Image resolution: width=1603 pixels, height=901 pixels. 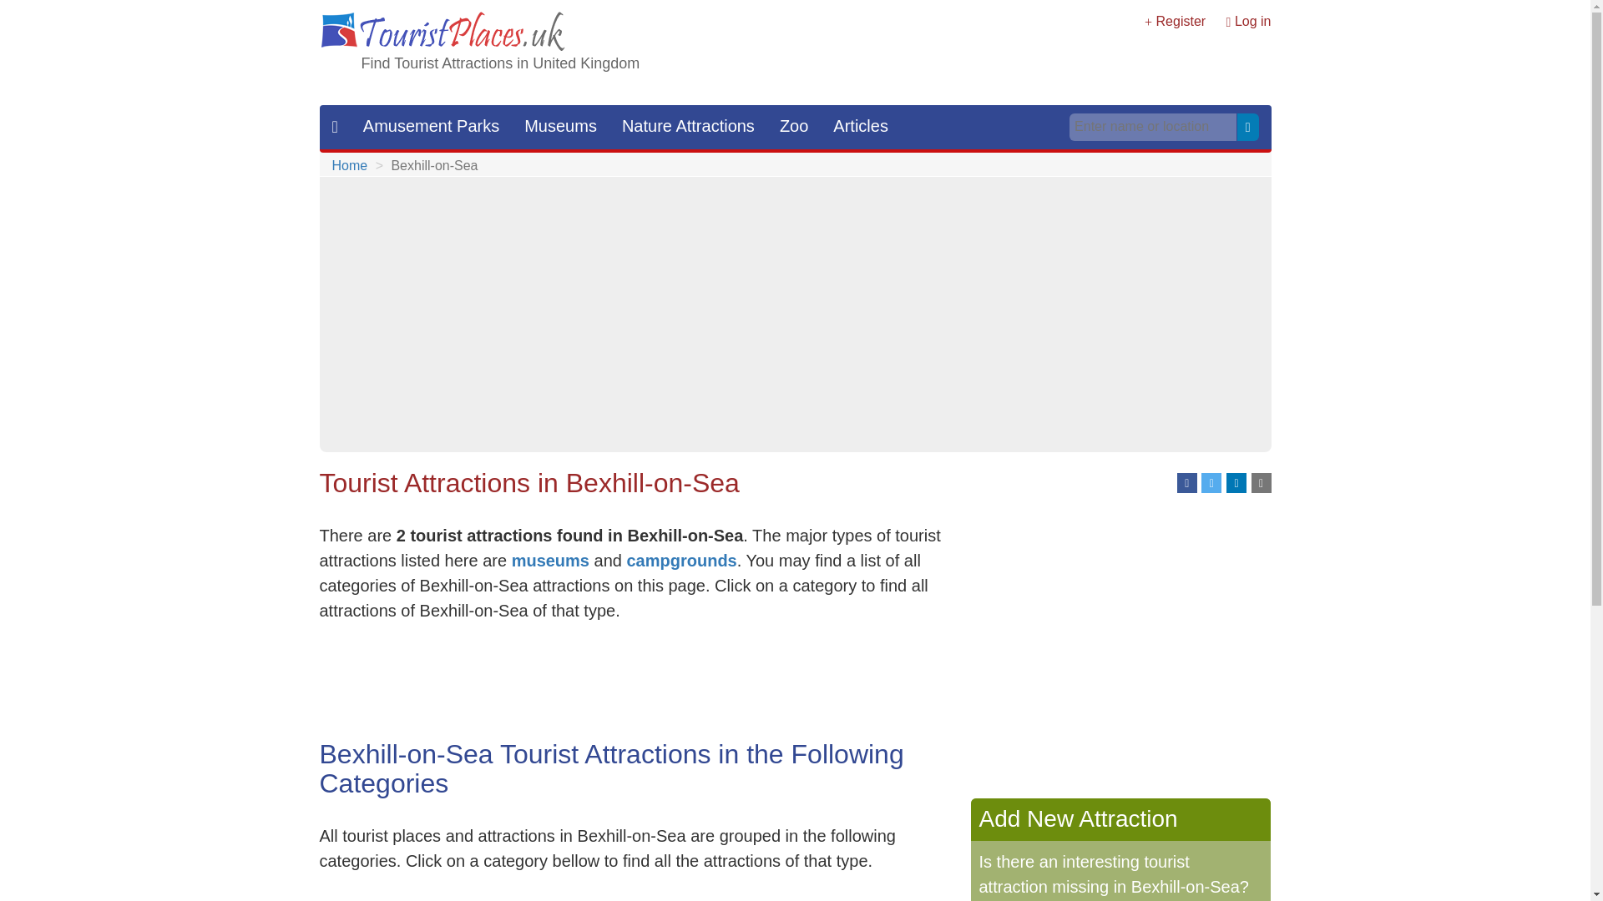 What do you see at coordinates (1181, 21) in the screenshot?
I see `Register` at bounding box center [1181, 21].